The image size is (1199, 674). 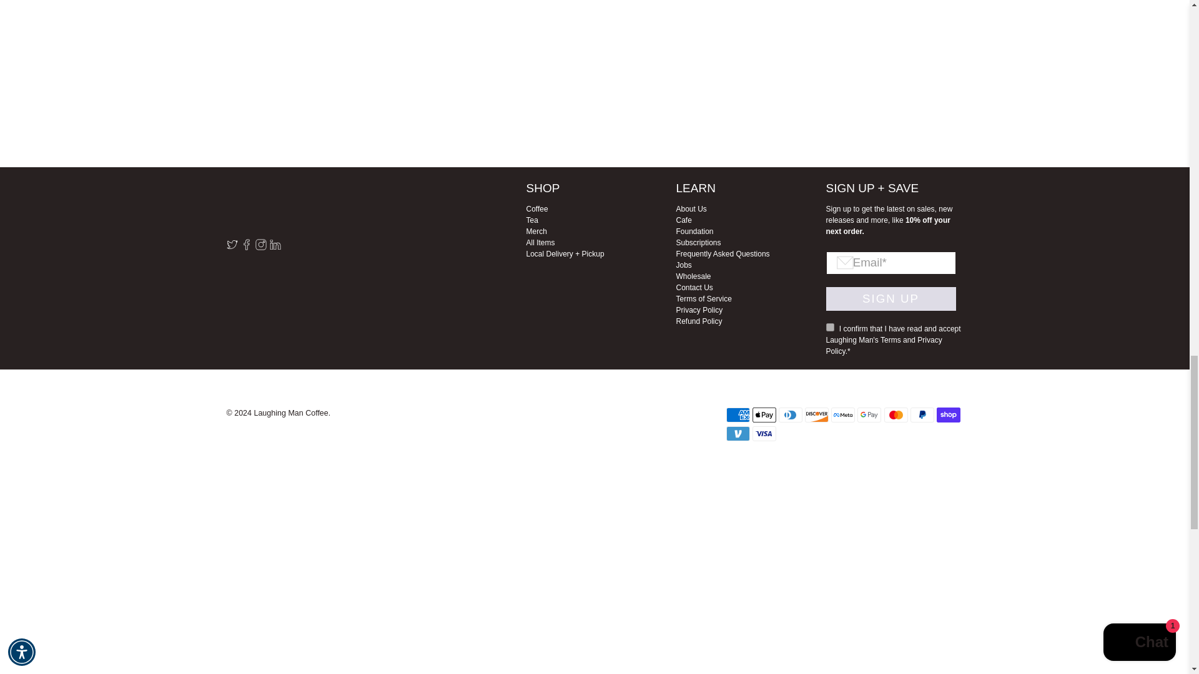 I want to click on Venmo, so click(x=737, y=433).